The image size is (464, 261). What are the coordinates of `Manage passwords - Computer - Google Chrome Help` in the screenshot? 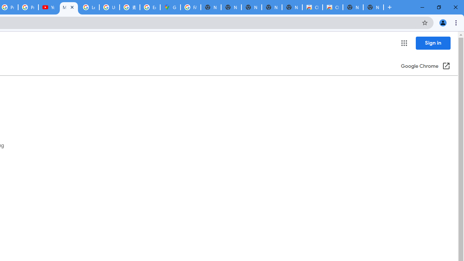 It's located at (69, 7).